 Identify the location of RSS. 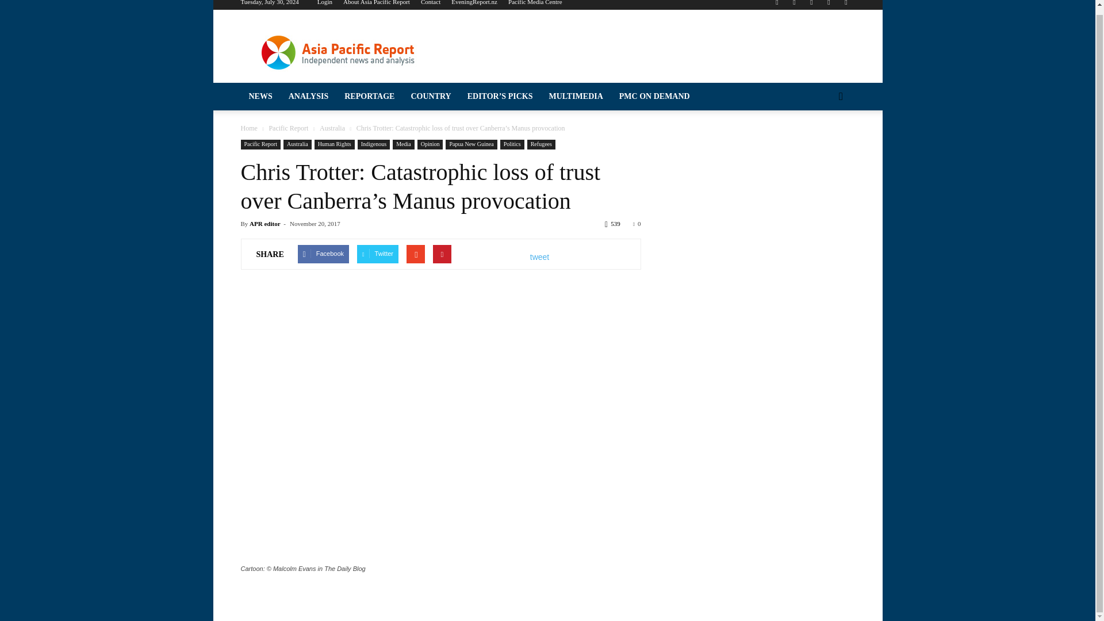
(811, 5).